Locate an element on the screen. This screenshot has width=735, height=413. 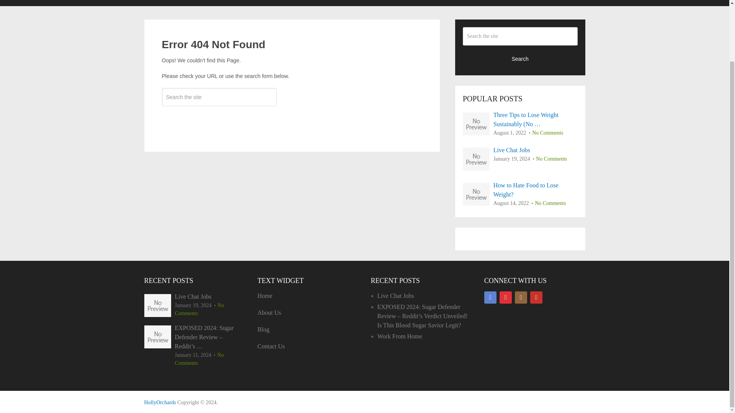
BEAUTY is located at coordinates (178, 3).